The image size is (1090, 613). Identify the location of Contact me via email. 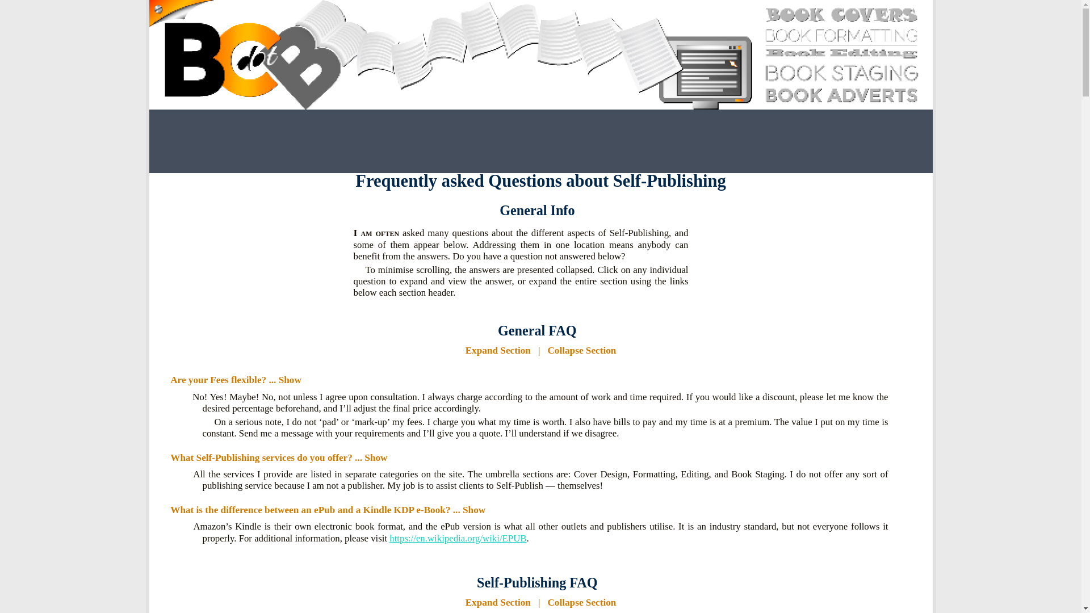
(724, 142).